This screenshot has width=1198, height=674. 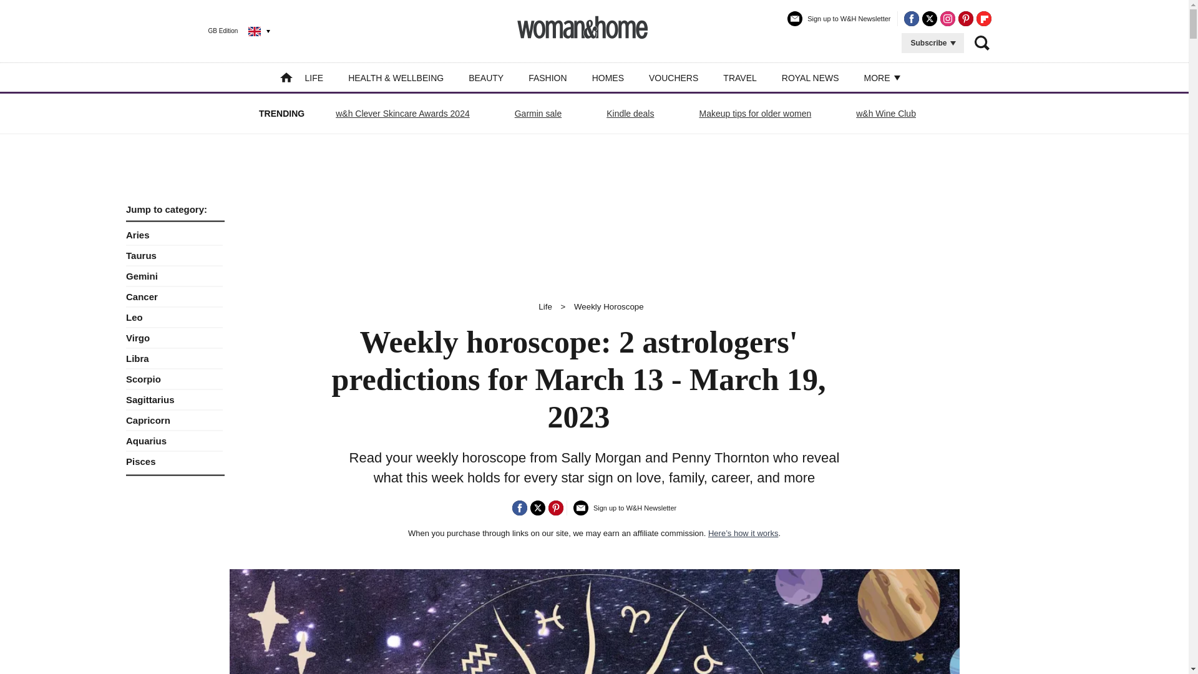 I want to click on HOMES, so click(x=608, y=77).